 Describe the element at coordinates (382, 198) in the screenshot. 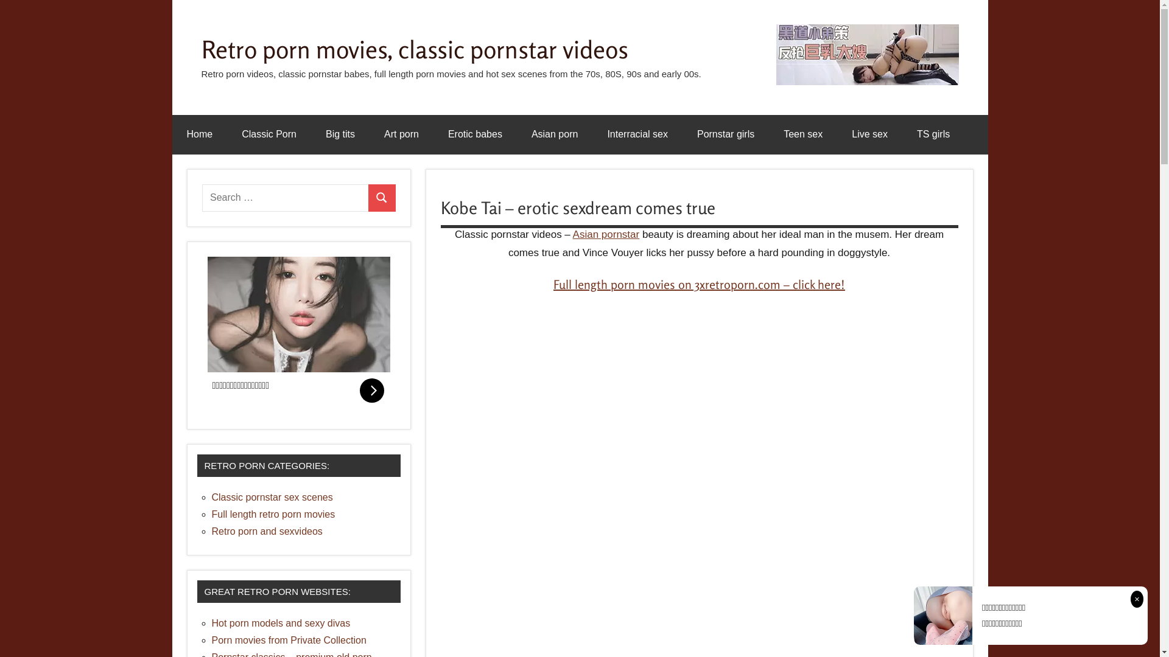

I see `Search` at that location.